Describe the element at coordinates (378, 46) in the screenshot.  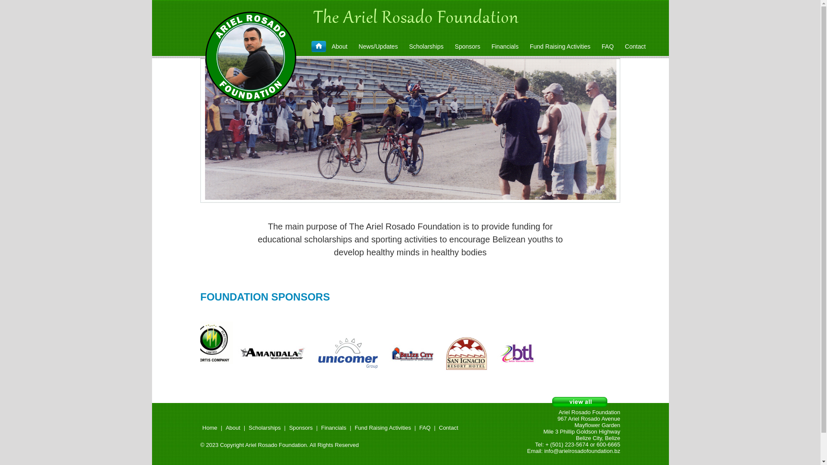
I see `News/Updates` at that location.